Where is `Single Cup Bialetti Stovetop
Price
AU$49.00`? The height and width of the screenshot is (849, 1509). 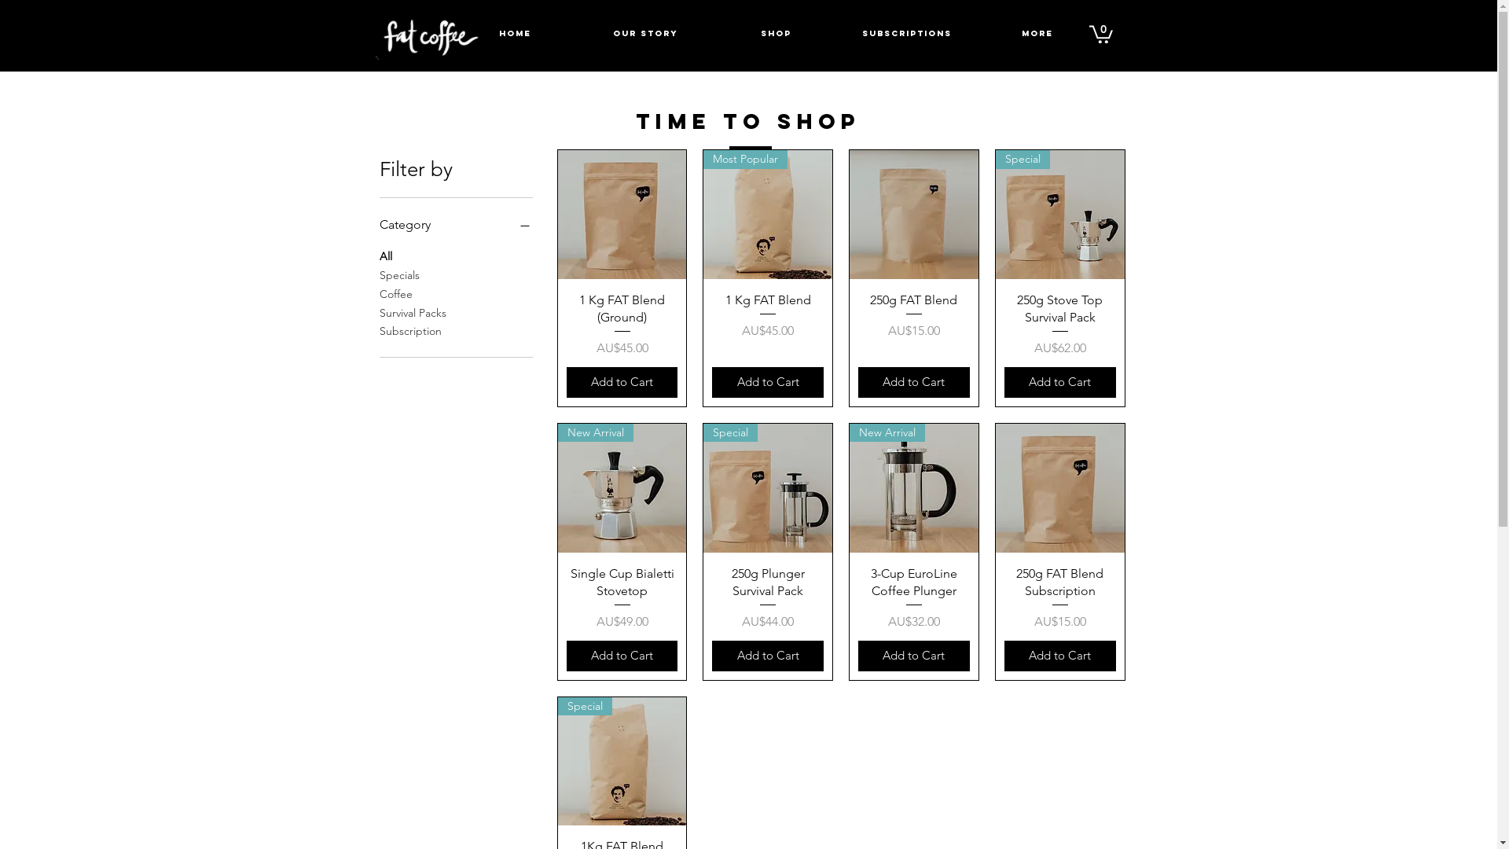 Single Cup Bialetti Stovetop
Price
AU$49.00 is located at coordinates (622, 599).